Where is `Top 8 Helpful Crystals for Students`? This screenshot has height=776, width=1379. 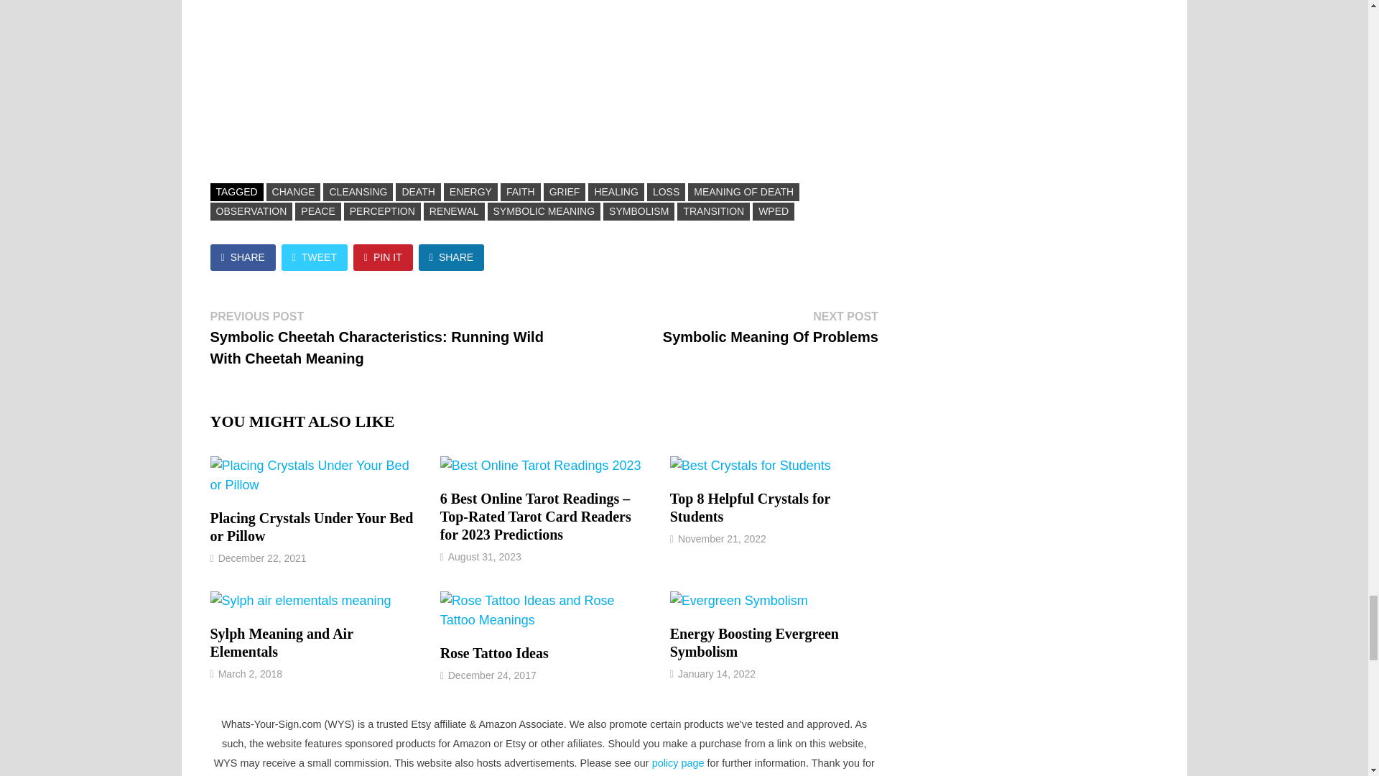
Top 8 Helpful Crystals for Students is located at coordinates (750, 507).